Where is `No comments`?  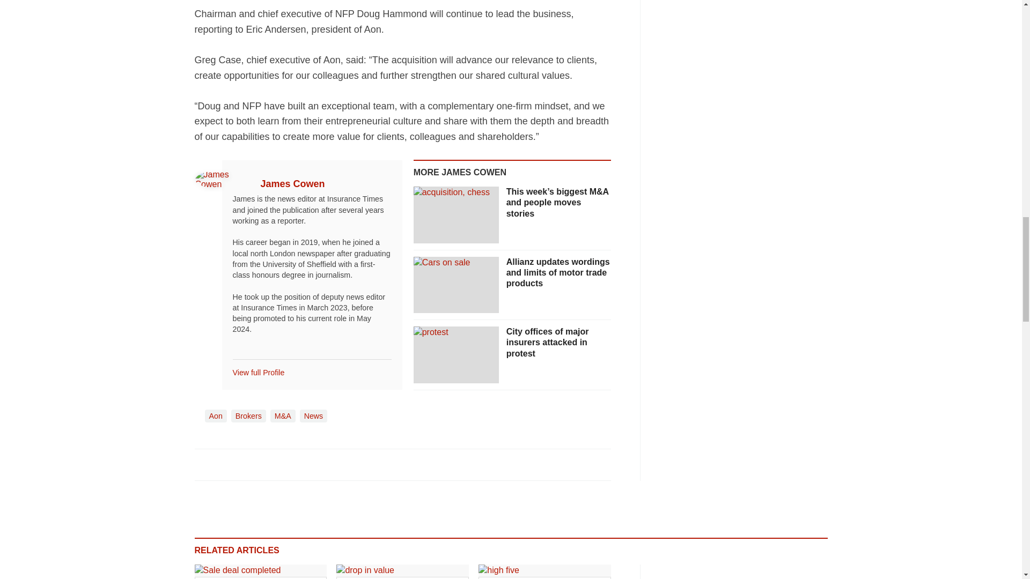 No comments is located at coordinates (594, 471).